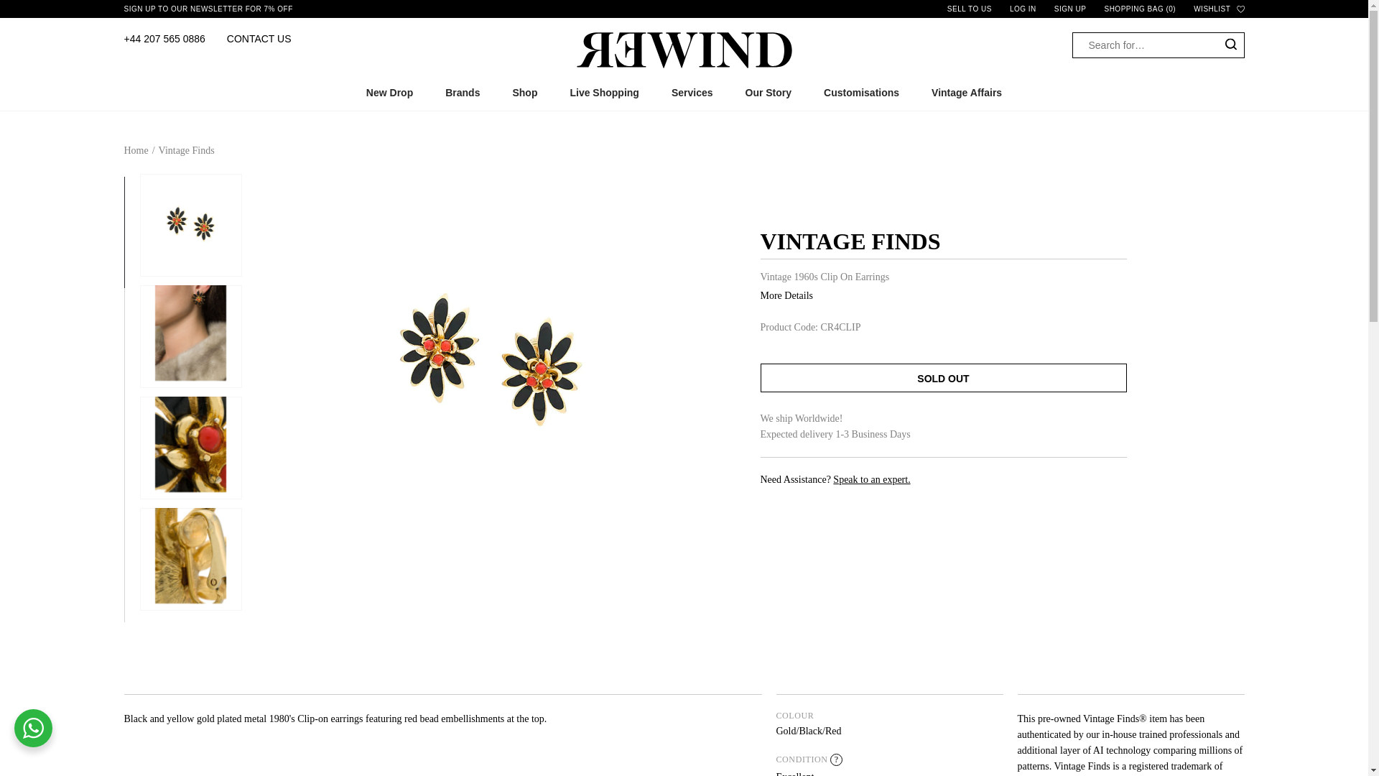  Describe the element at coordinates (1241, 9) in the screenshot. I see `GENERATED WITH AVOCODE.HEART-LINE` at that location.